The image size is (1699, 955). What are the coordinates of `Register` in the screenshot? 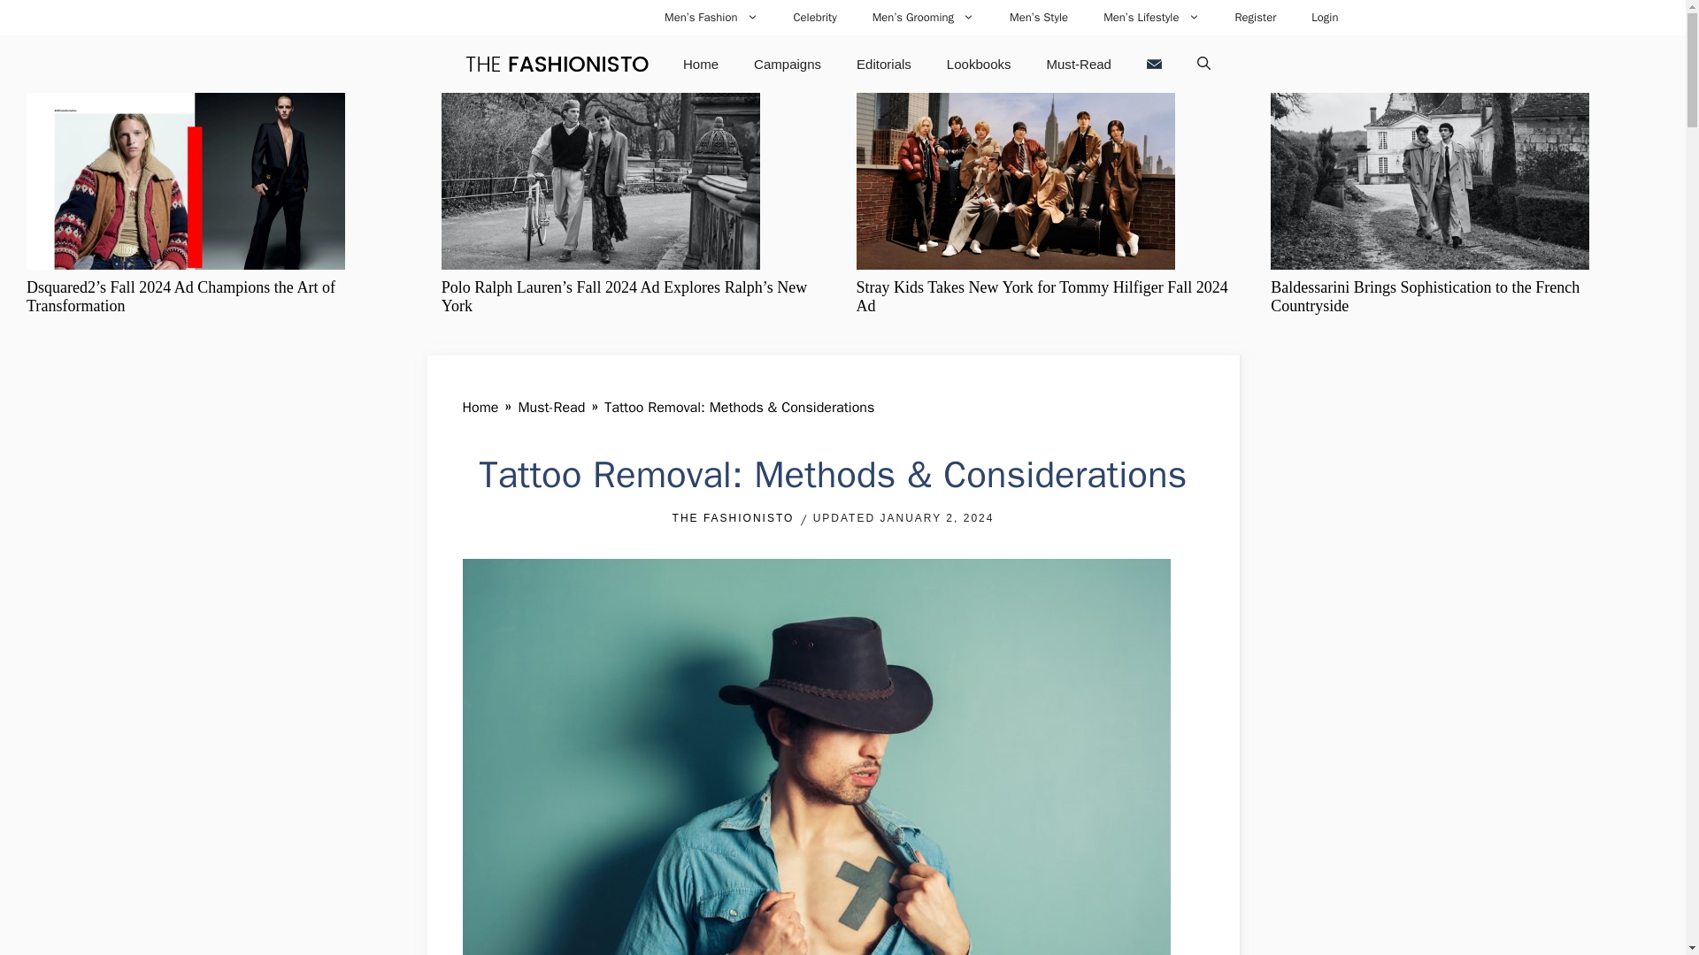 It's located at (1257, 18).